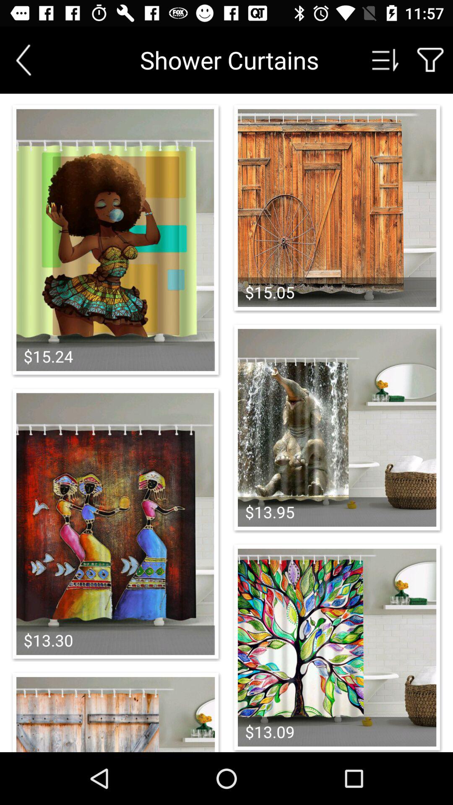  Describe the element at coordinates (23, 60) in the screenshot. I see `back button` at that location.